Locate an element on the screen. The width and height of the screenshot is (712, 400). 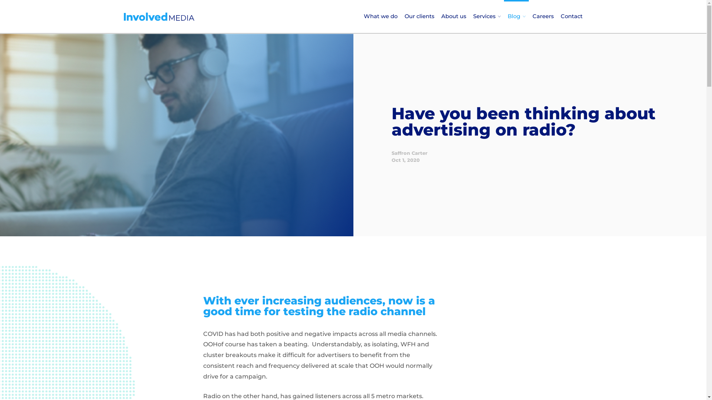
Blog is located at coordinates (517, 16).